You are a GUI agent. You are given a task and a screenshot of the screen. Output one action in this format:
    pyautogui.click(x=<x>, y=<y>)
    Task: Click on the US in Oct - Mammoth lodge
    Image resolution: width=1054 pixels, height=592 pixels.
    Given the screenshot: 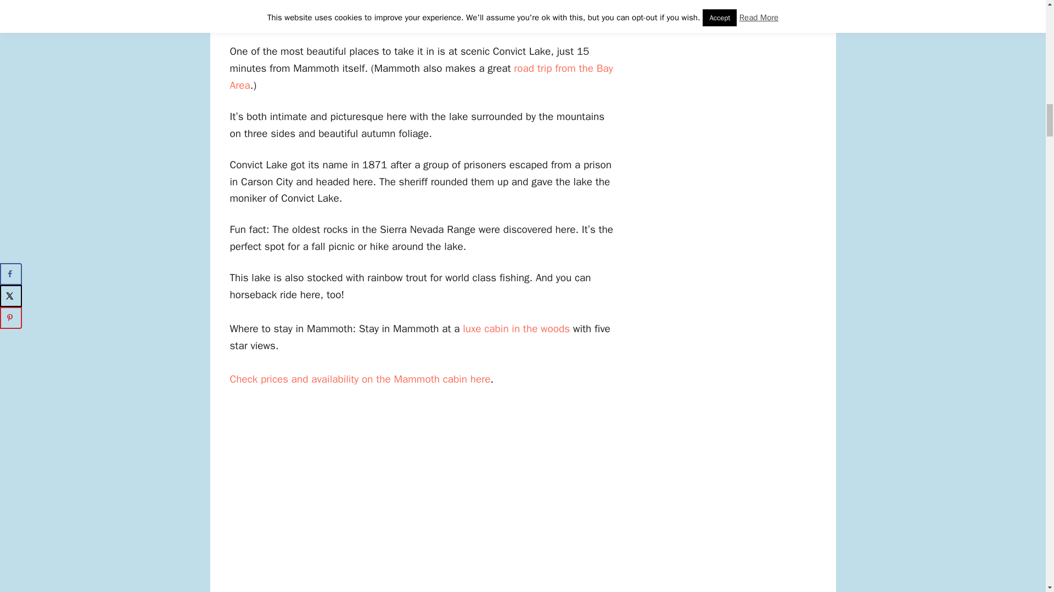 What is the action you would take?
    pyautogui.click(x=516, y=329)
    